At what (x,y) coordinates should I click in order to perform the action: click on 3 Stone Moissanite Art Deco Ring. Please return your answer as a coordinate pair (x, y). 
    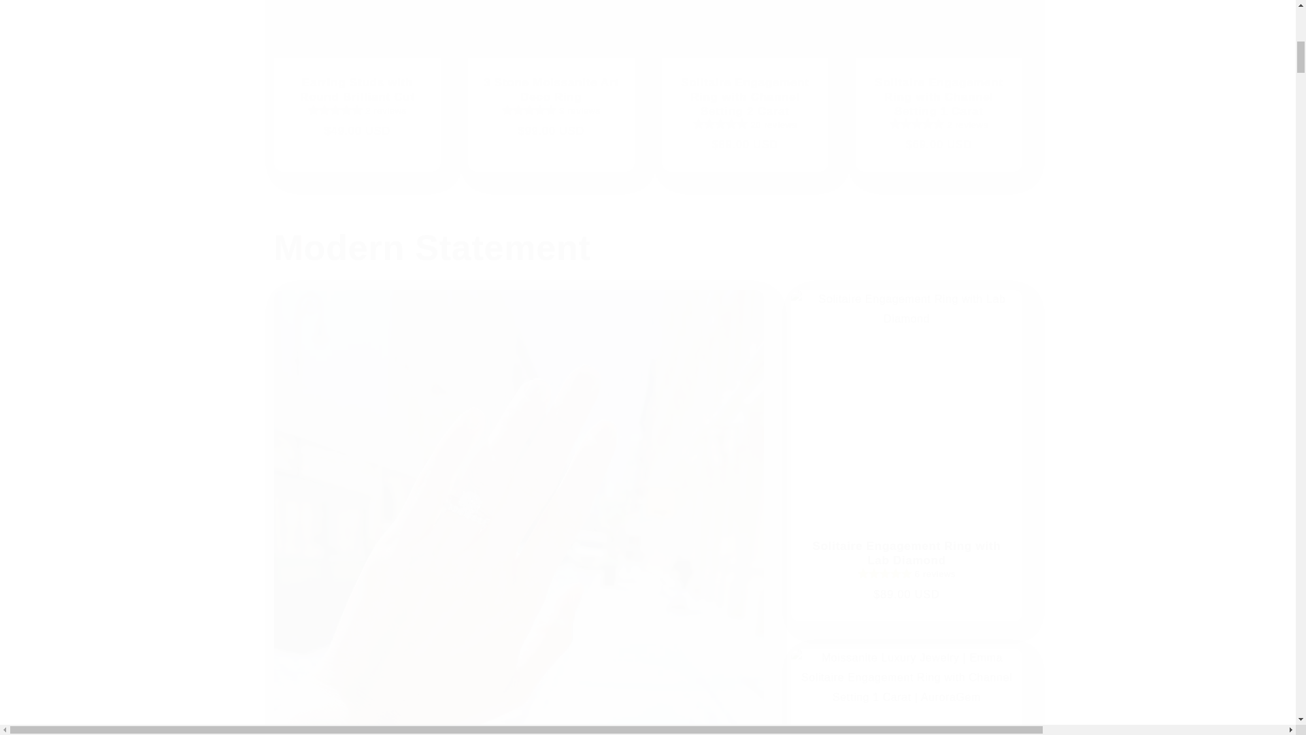
    Looking at the image, I should click on (551, 91).